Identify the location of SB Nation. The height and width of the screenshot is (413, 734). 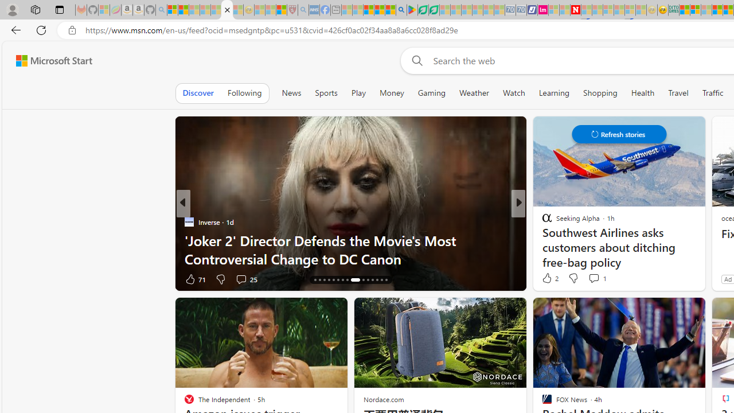
(541, 221).